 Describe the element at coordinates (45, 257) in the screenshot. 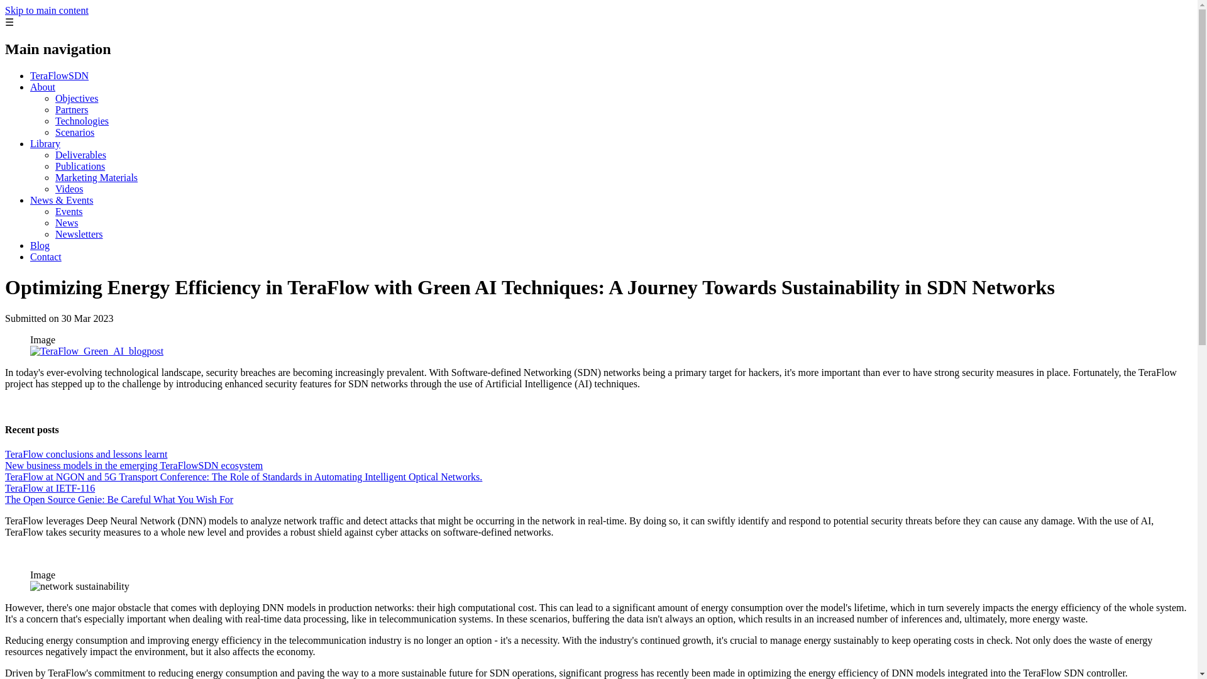

I see `Contact` at that location.